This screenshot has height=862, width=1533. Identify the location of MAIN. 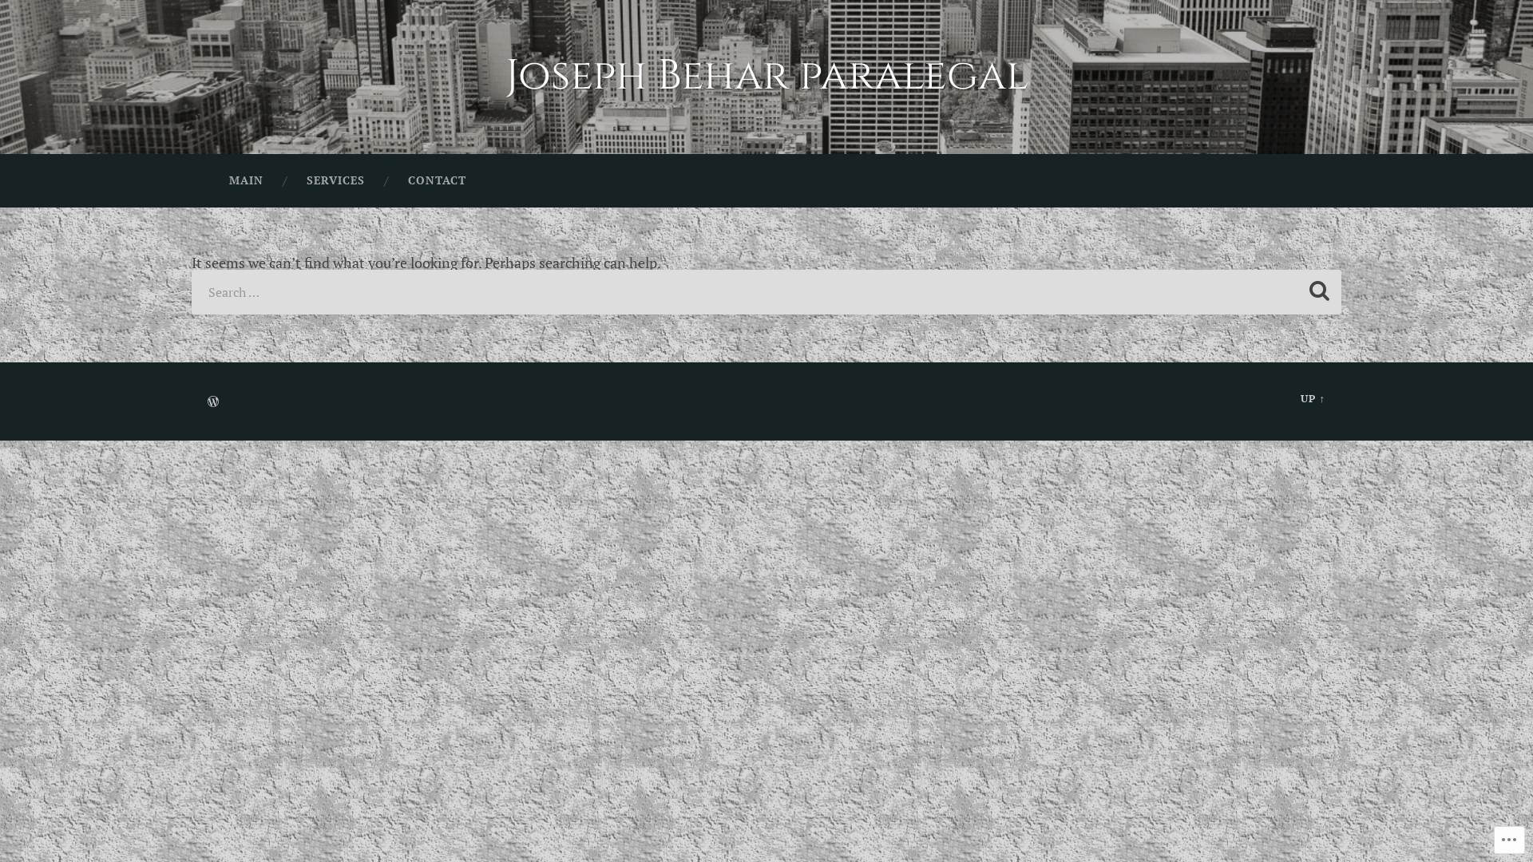
(246, 181).